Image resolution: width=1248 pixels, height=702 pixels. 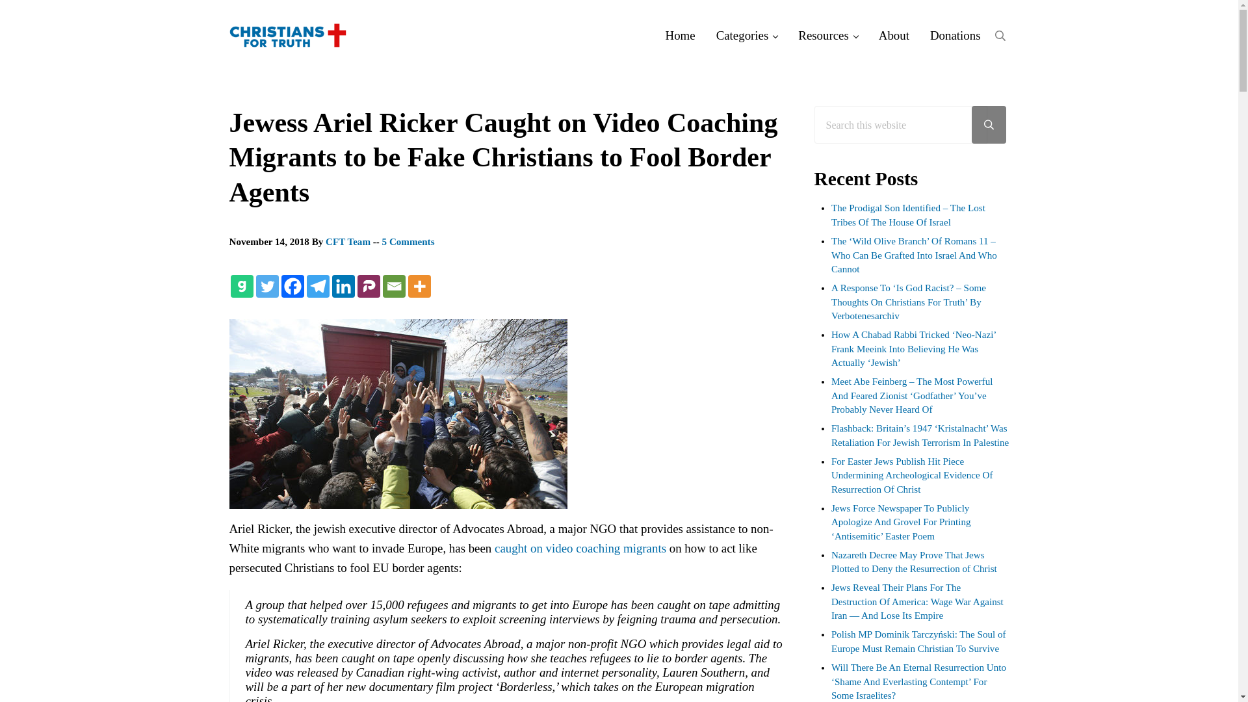 What do you see at coordinates (828, 35) in the screenshot?
I see `Resources` at bounding box center [828, 35].